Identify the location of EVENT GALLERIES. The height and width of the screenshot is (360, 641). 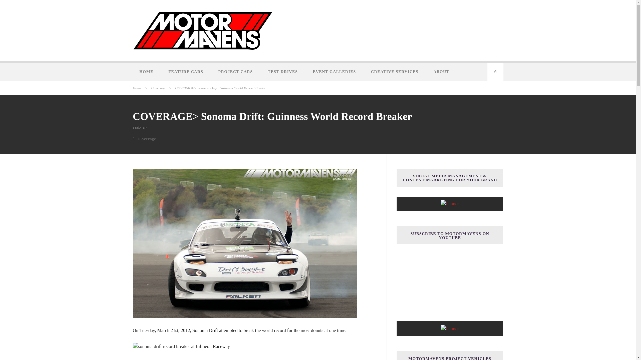
(335, 71).